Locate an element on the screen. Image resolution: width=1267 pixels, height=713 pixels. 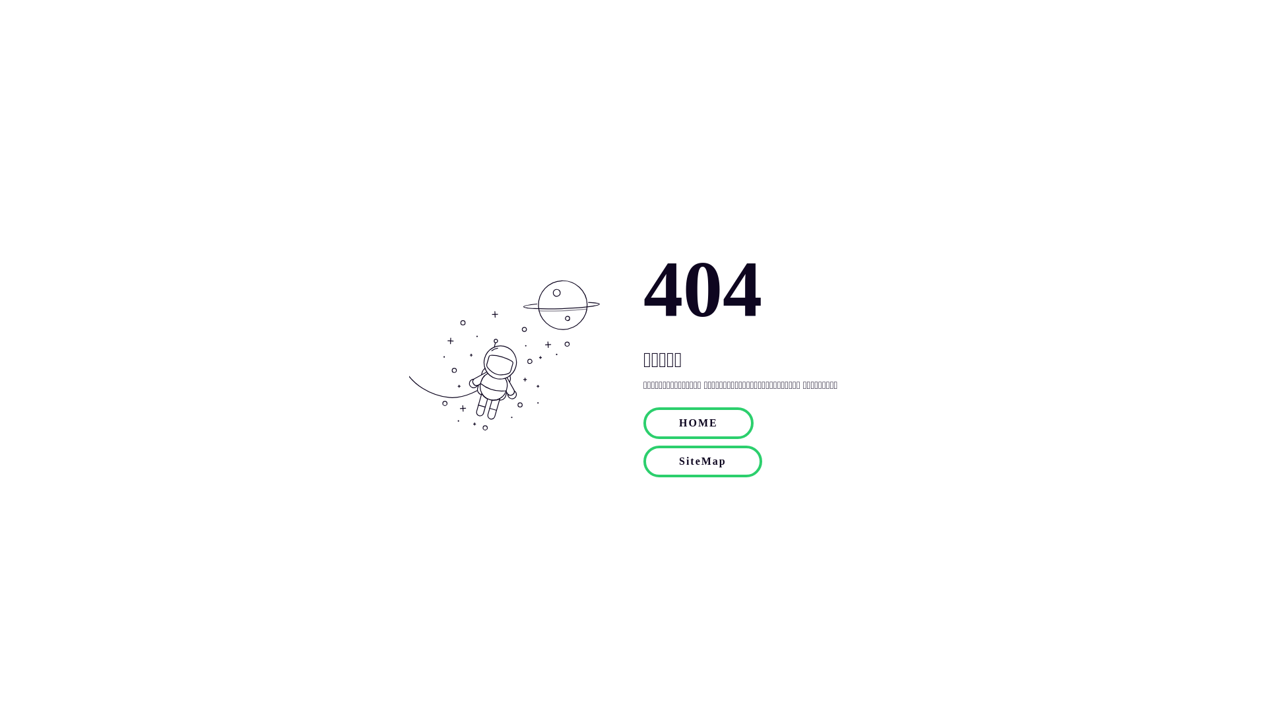
HOME is located at coordinates (698, 423).